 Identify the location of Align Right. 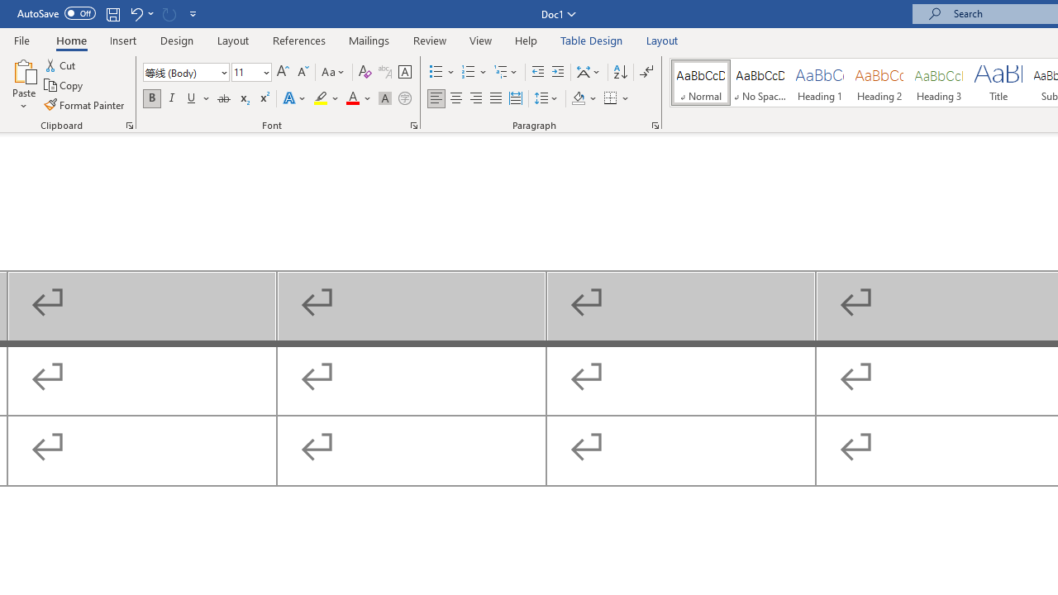
(476, 99).